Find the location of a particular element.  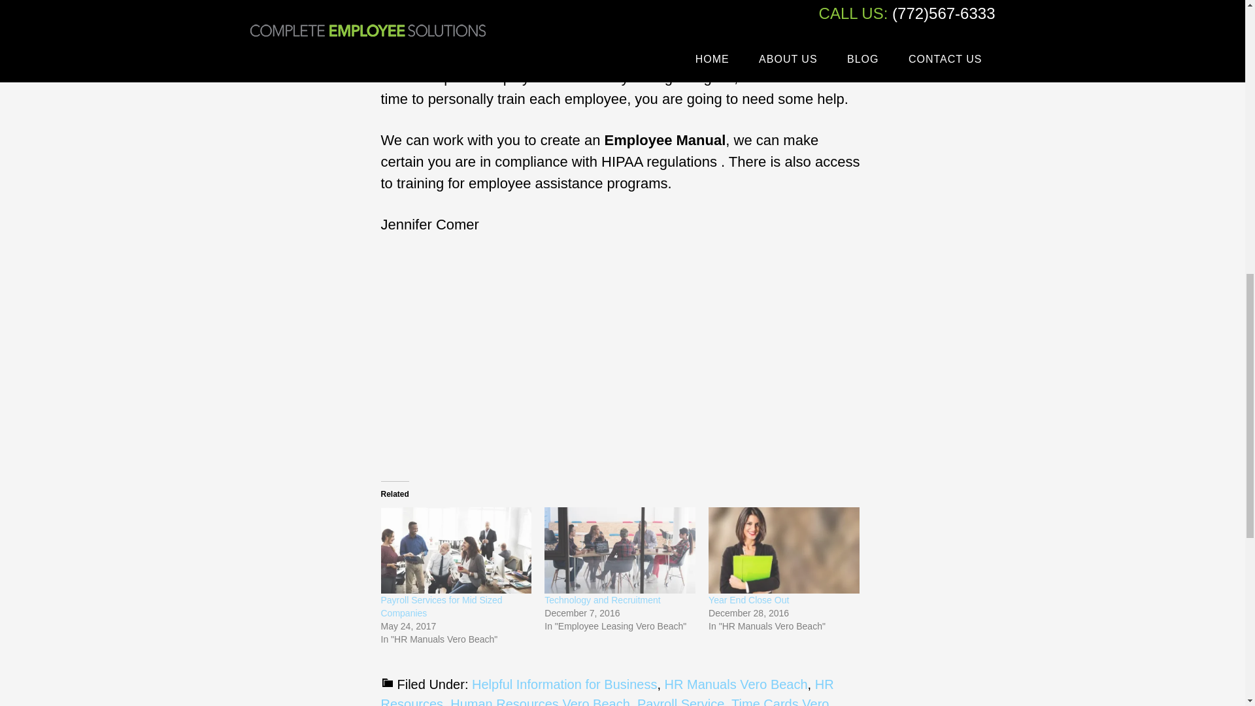

Technology and Recruitment is located at coordinates (620, 550).